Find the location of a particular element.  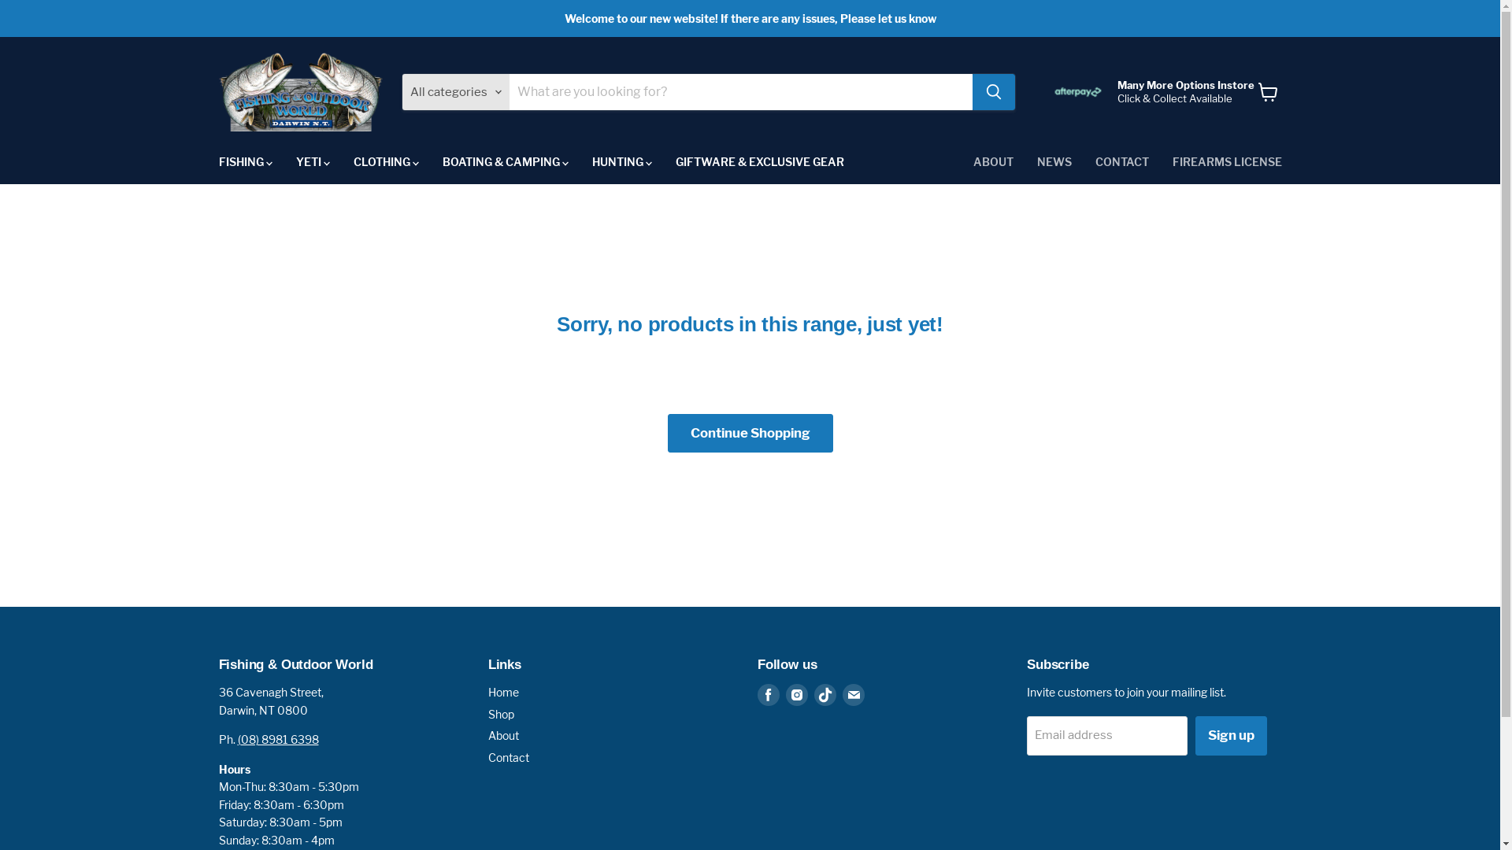

NEWS is located at coordinates (1054, 162).